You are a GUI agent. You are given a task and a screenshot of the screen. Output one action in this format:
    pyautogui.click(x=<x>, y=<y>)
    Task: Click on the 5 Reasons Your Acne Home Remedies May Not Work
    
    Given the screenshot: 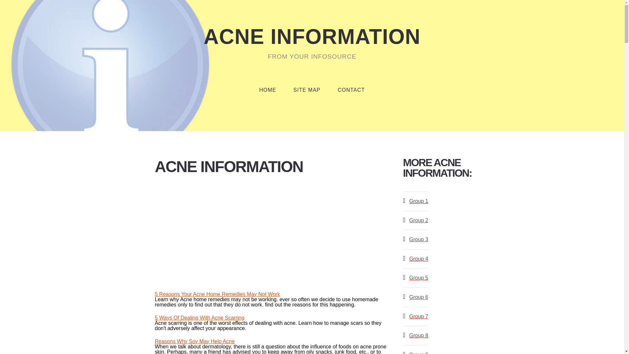 What is the action you would take?
    pyautogui.click(x=217, y=294)
    